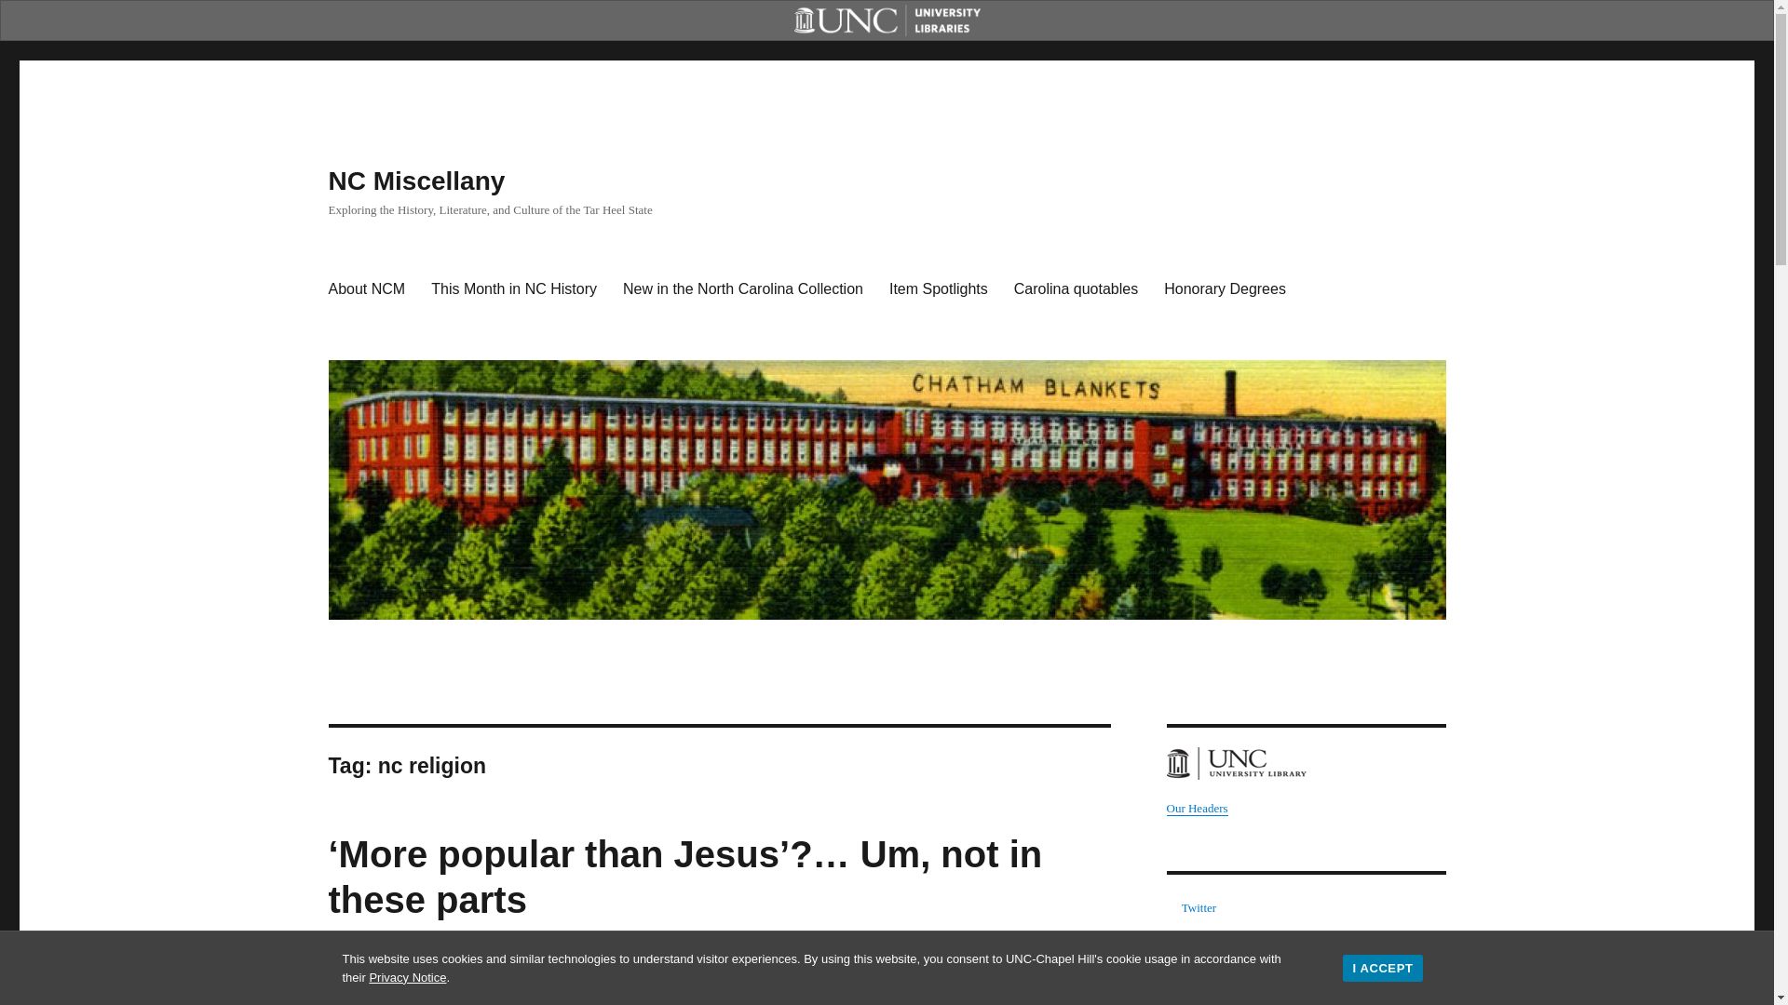 The image size is (1788, 1005). What do you see at coordinates (514, 288) in the screenshot?
I see `This Month in NC History` at bounding box center [514, 288].